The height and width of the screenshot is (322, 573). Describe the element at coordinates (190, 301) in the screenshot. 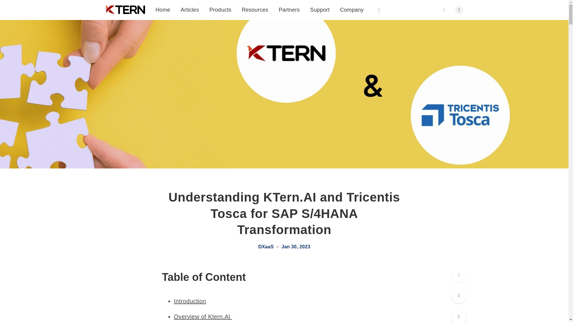

I see `Introduction` at that location.